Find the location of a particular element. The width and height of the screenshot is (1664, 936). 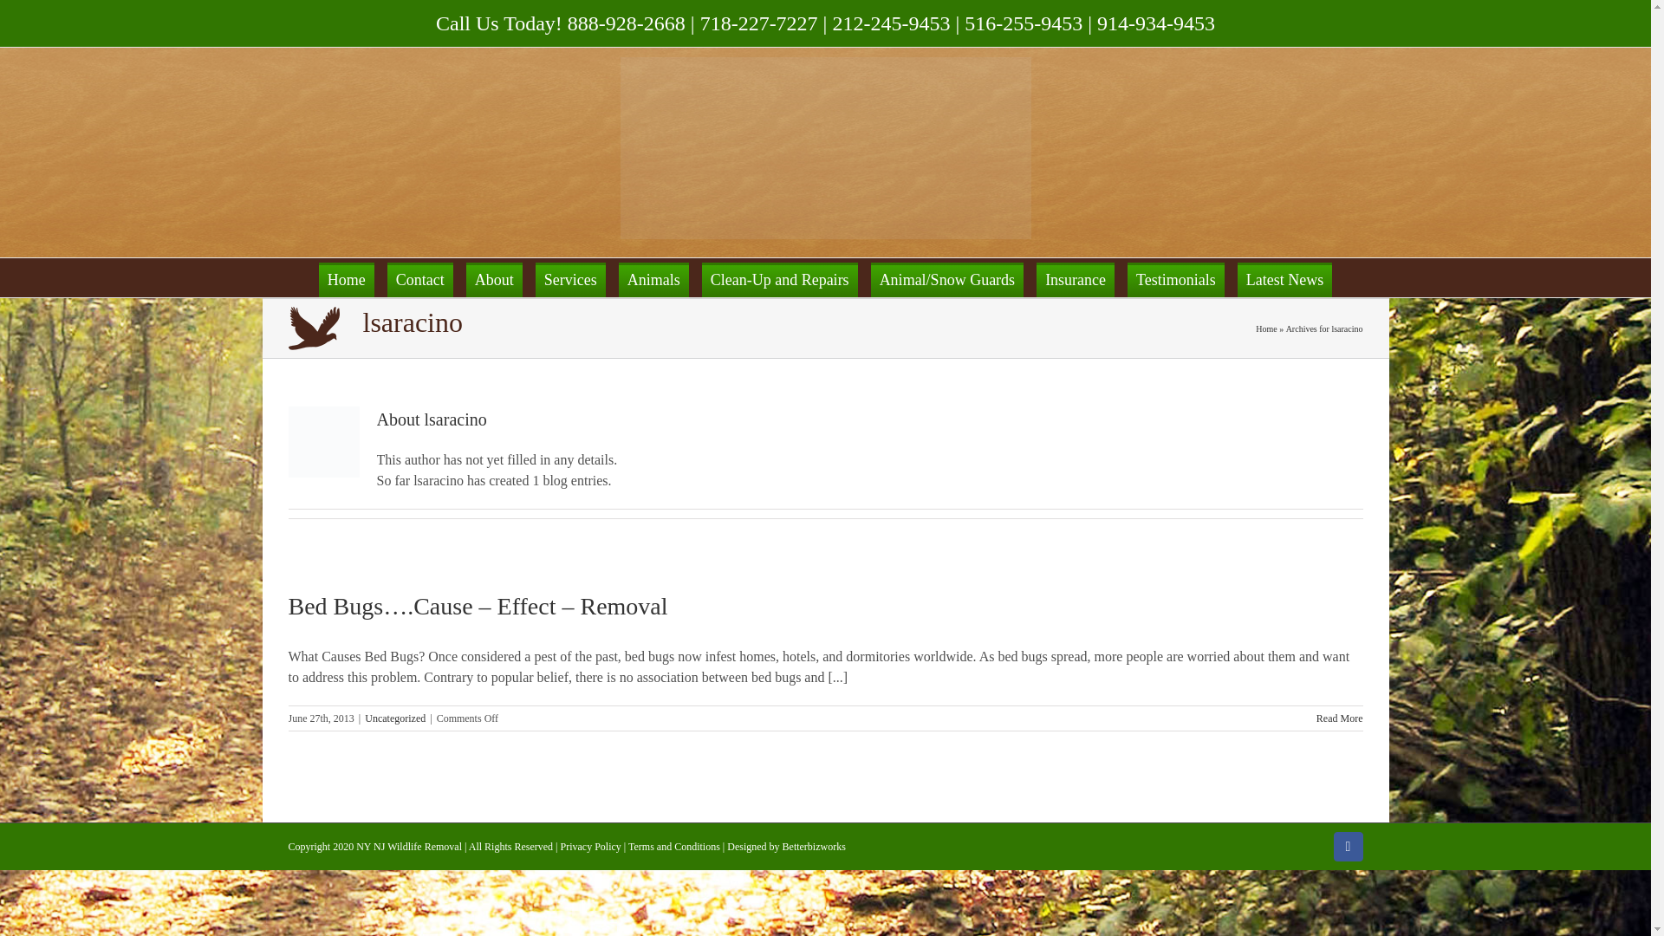

Testimonials is located at coordinates (1176, 280).